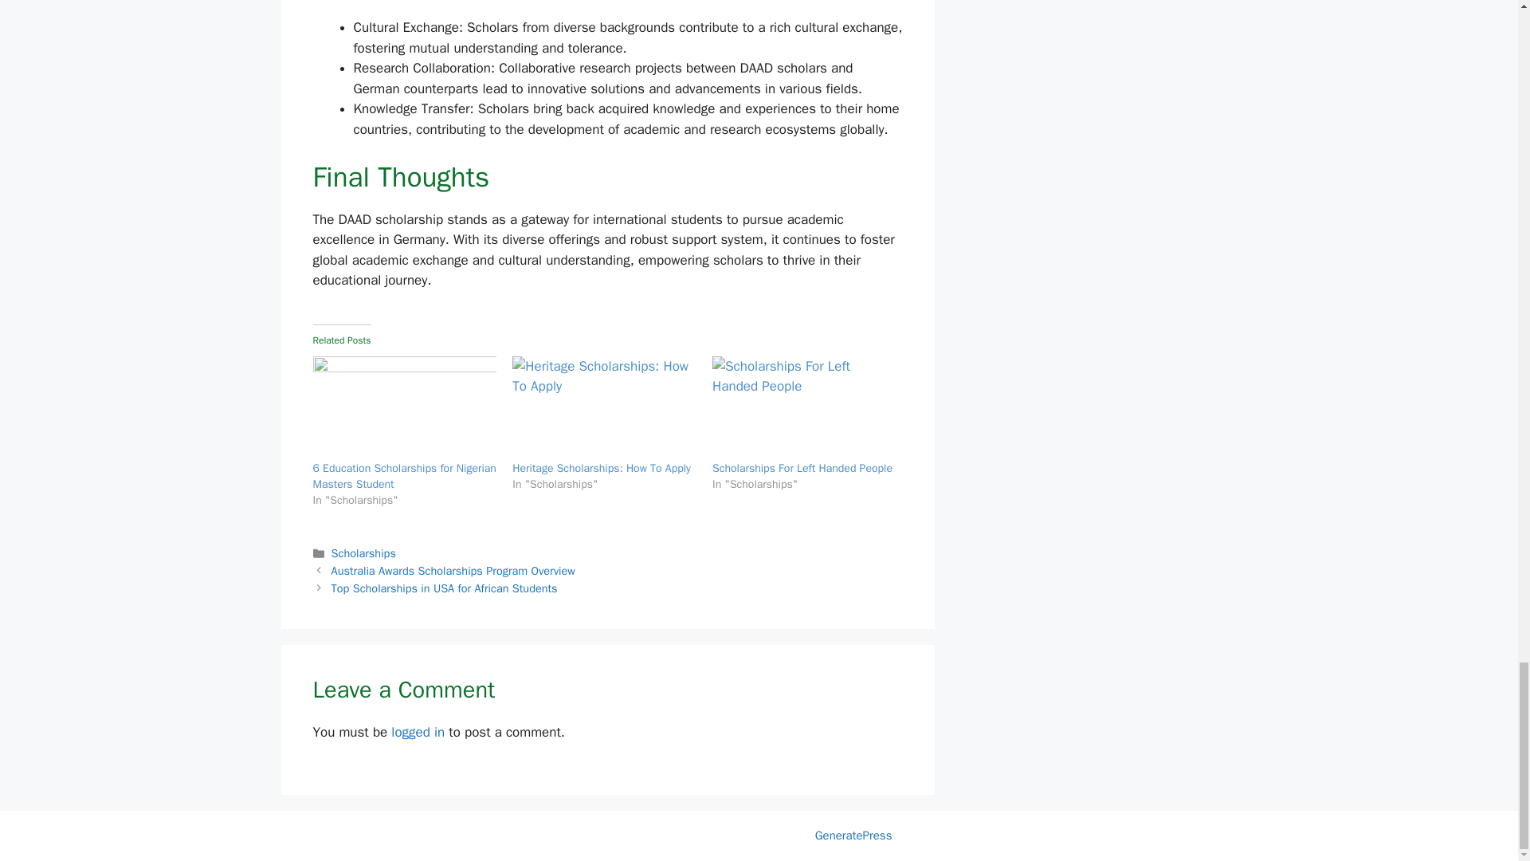 Image resolution: width=1530 pixels, height=861 pixels. I want to click on GeneratePress, so click(853, 835).